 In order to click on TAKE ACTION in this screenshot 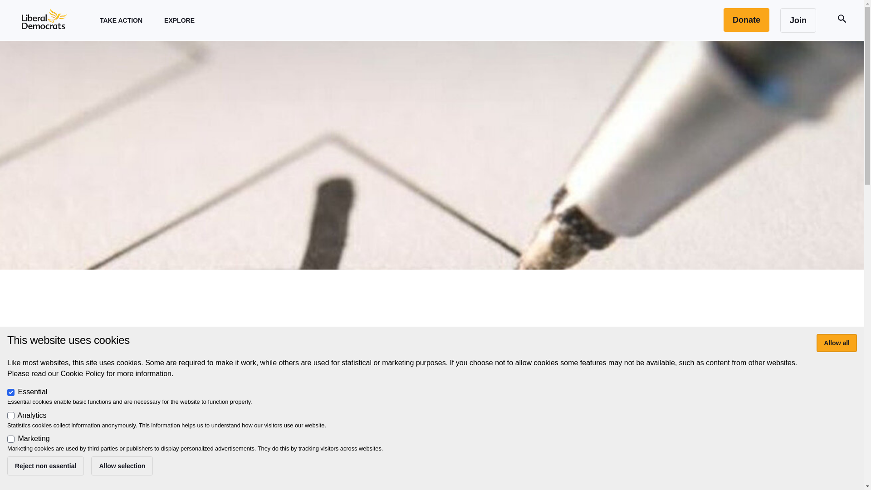, I will do `click(121, 20)`.